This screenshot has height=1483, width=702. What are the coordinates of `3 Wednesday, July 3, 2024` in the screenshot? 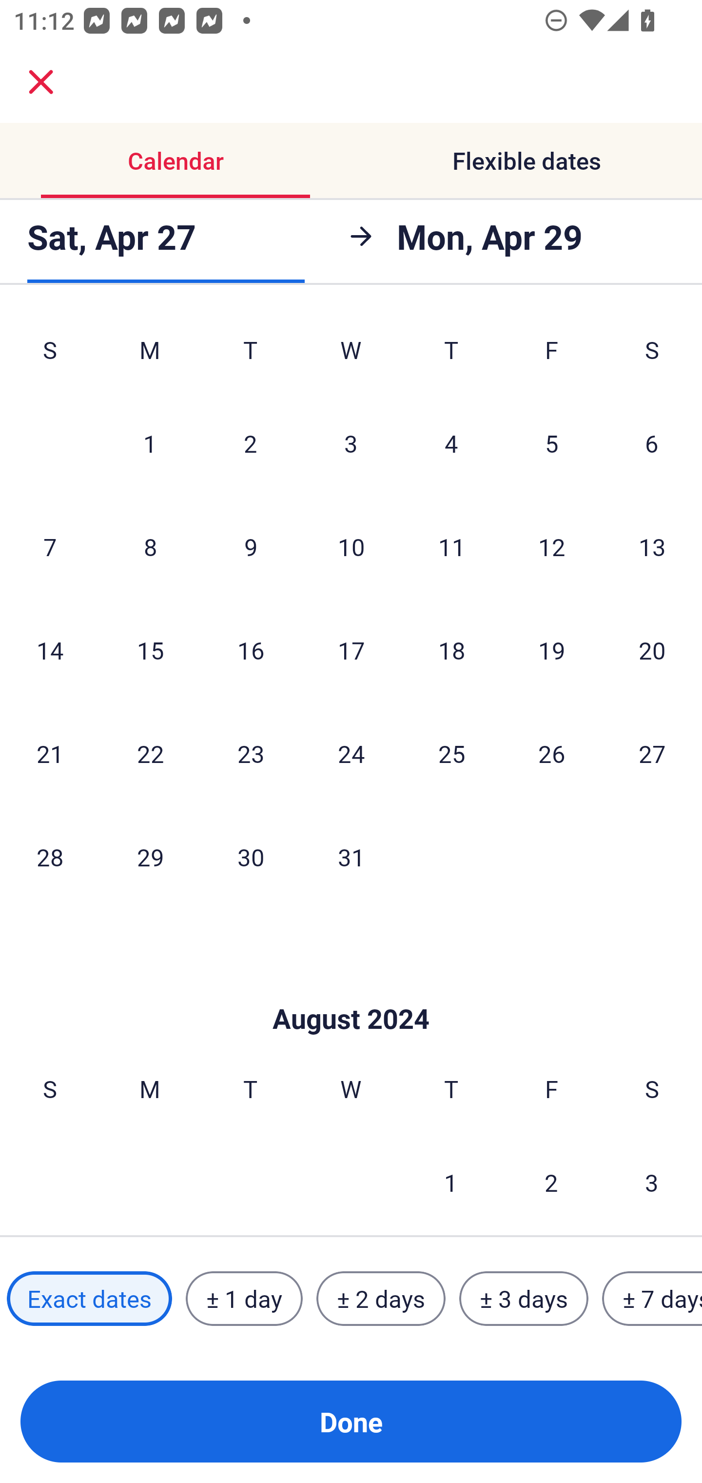 It's located at (351, 443).